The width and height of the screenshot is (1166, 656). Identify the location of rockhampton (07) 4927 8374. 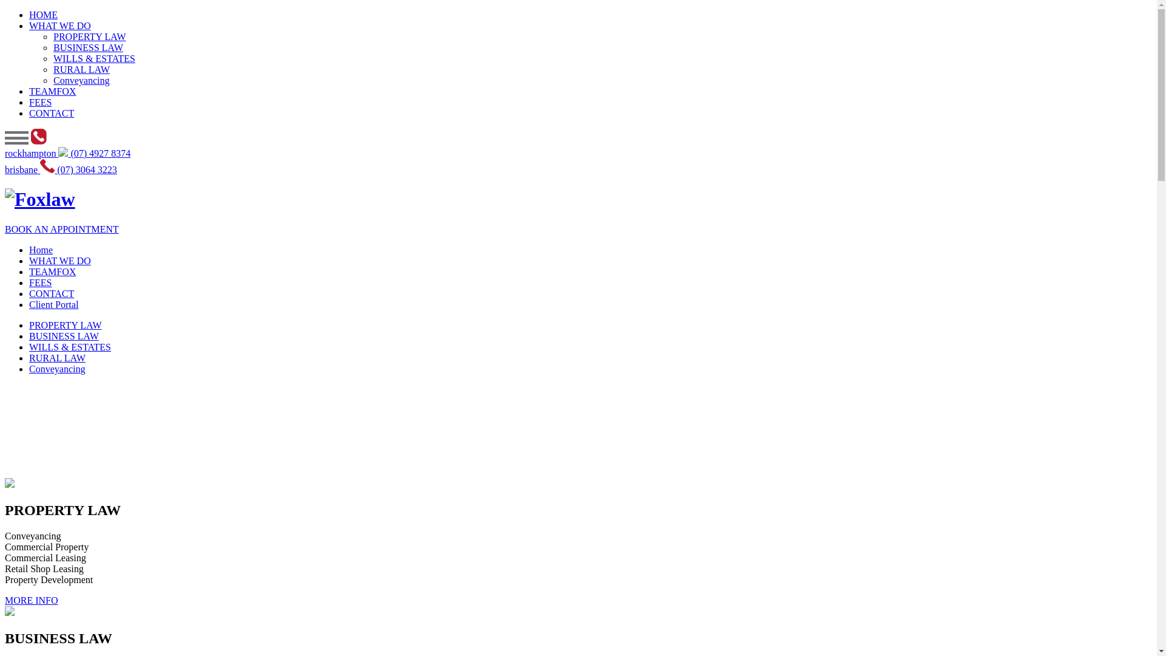
(68, 153).